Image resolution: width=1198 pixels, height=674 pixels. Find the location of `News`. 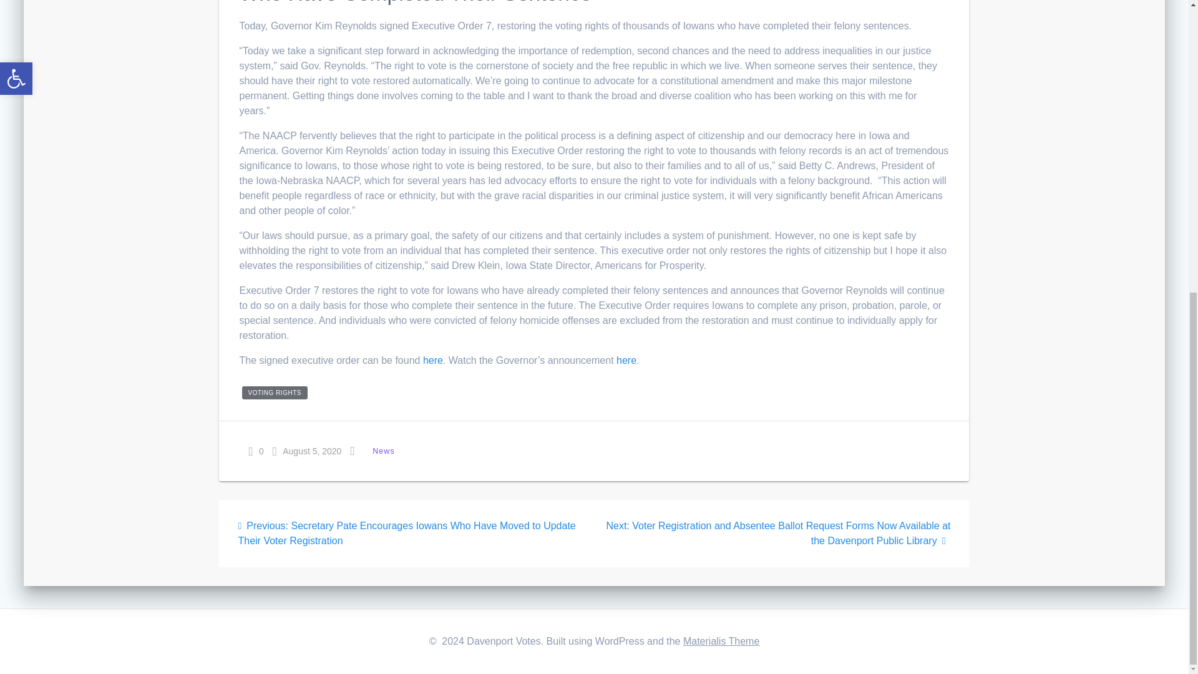

News is located at coordinates (384, 451).